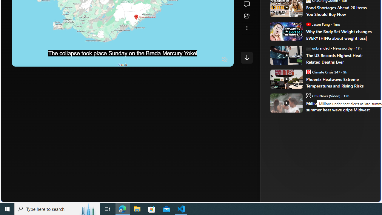  What do you see at coordinates (308, 96) in the screenshot?
I see `CBS News (Video)` at bounding box center [308, 96].